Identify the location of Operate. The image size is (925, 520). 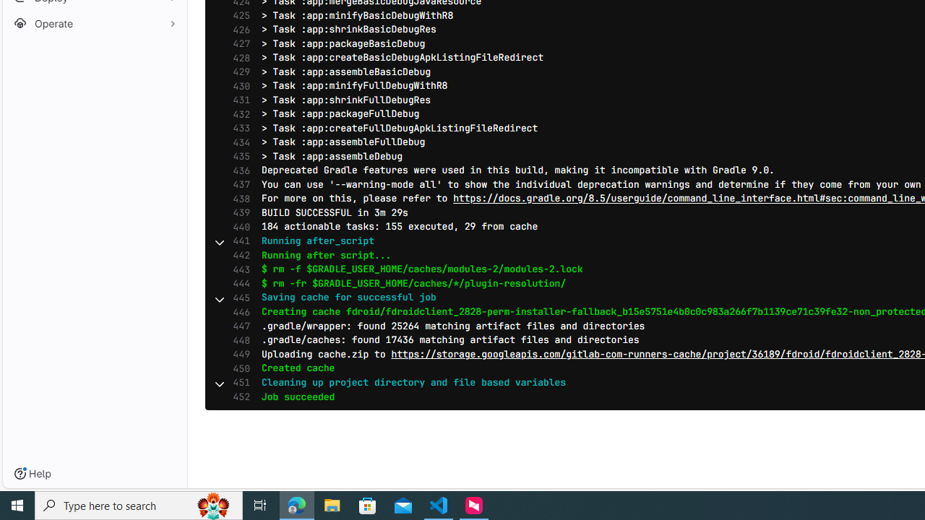
(94, 23).